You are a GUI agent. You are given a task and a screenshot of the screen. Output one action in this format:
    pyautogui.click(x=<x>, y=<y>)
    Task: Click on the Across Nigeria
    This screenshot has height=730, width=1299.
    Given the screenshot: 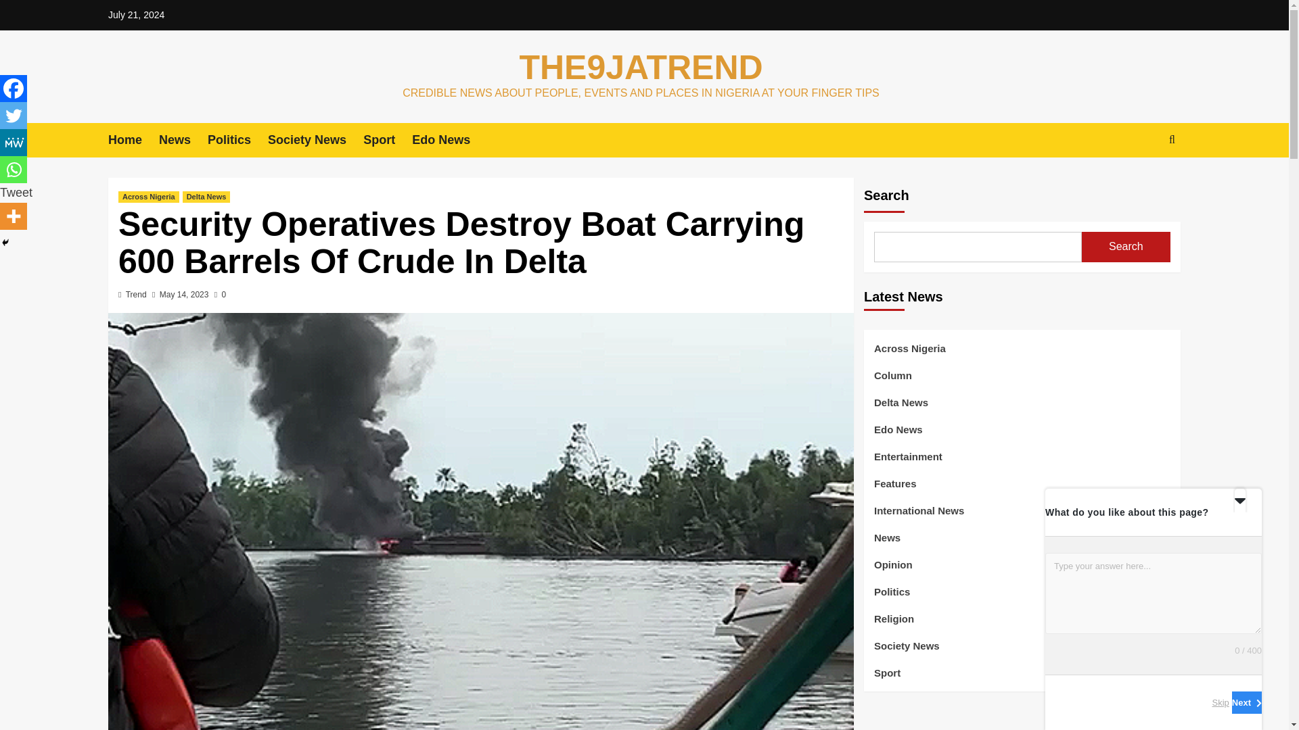 What is the action you would take?
    pyautogui.click(x=148, y=197)
    